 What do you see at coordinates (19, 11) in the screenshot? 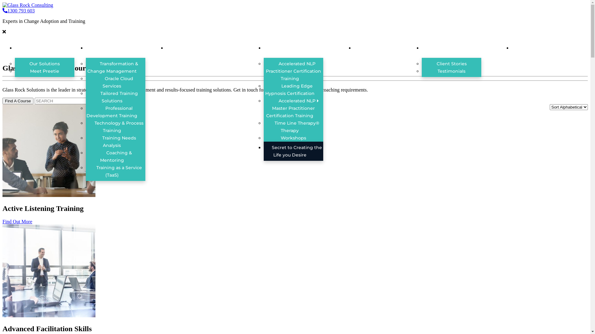
I see `1300 793 603` at bounding box center [19, 11].